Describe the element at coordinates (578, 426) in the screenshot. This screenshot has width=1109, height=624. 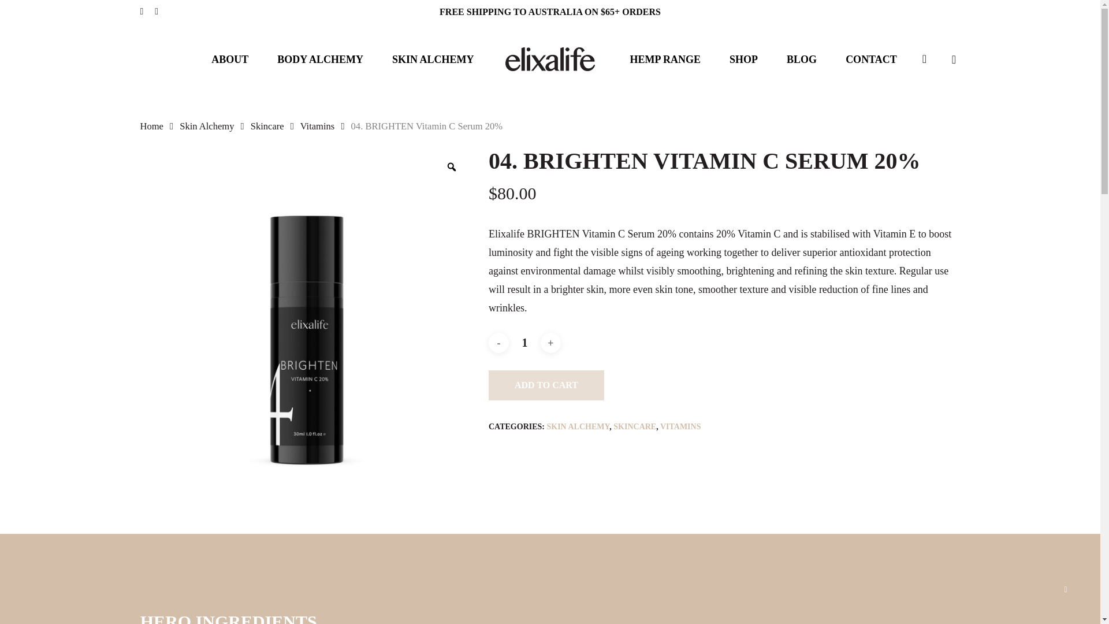
I see `SKIN ALCHEMY` at that location.